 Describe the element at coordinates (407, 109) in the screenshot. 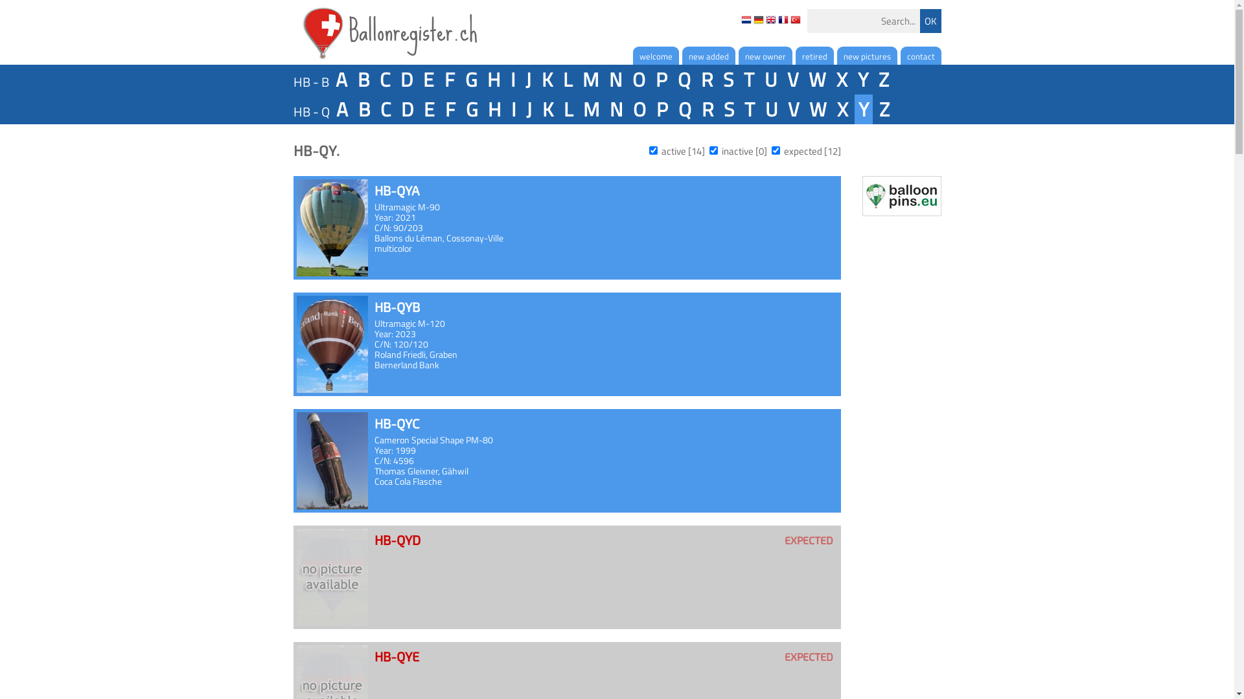

I see `D` at that location.